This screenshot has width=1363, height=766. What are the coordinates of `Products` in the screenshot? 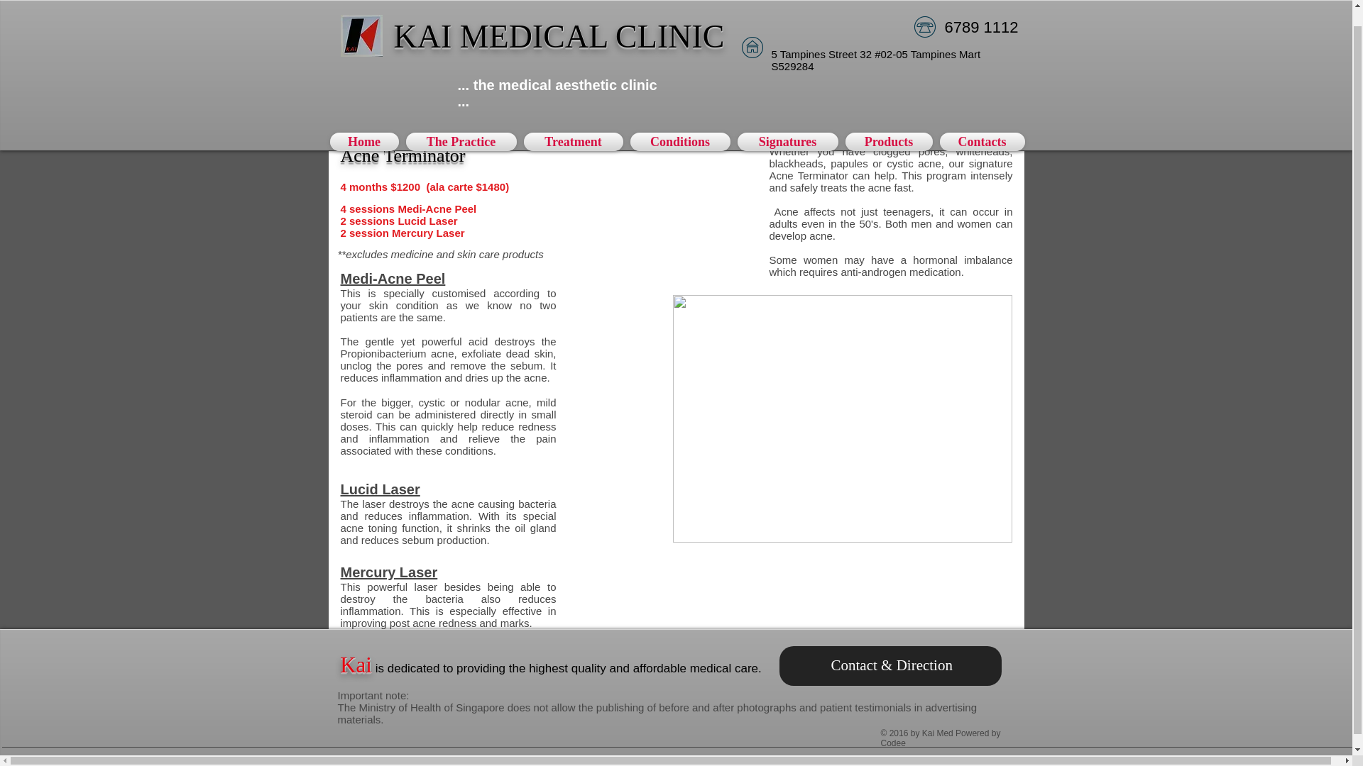 It's located at (889, 125).